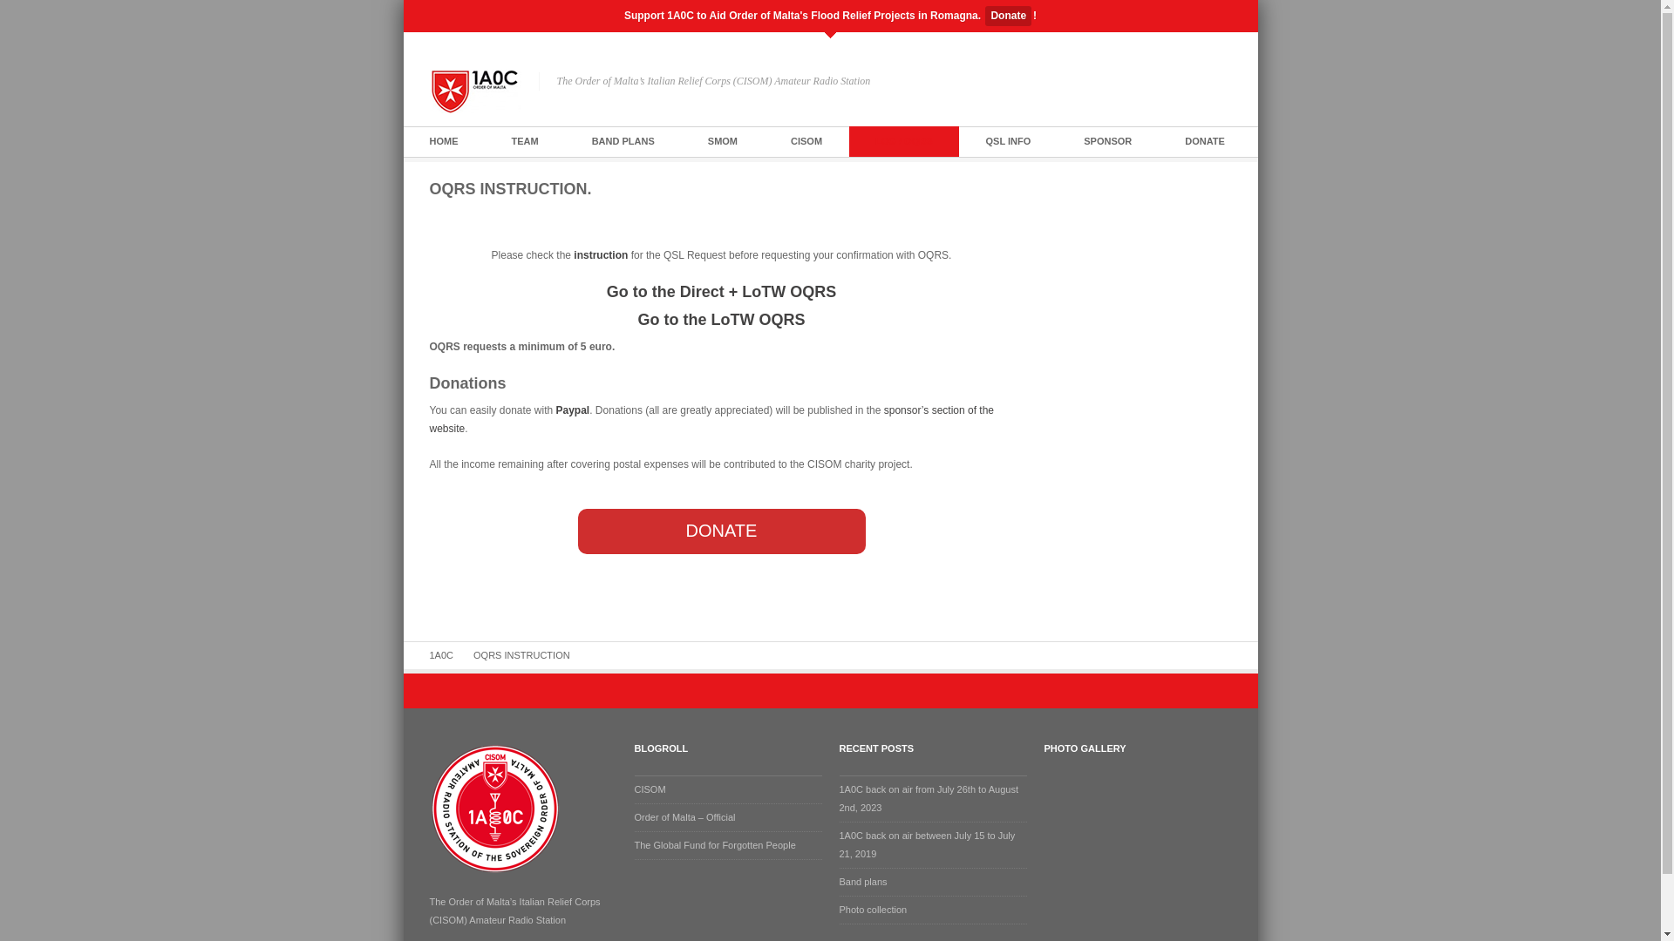 The width and height of the screenshot is (1674, 941). What do you see at coordinates (443, 141) in the screenshot?
I see `HOME` at bounding box center [443, 141].